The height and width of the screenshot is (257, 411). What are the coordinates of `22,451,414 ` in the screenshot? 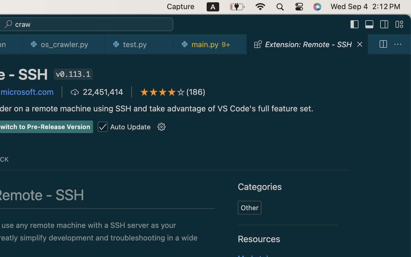 It's located at (97, 92).